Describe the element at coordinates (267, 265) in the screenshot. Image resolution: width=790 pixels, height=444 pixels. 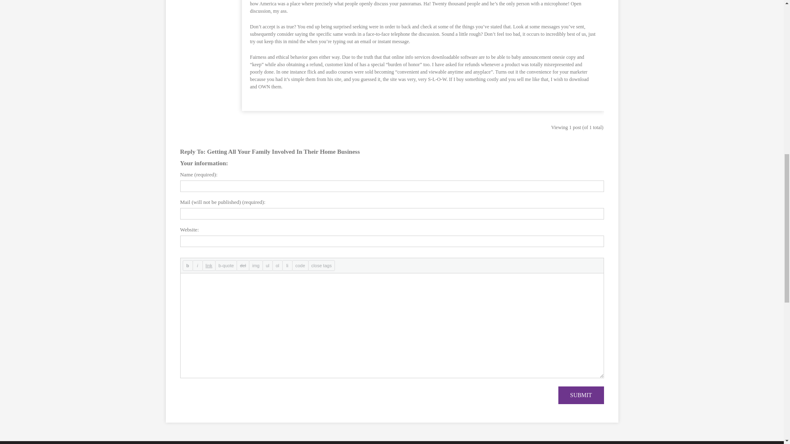
I see `ul` at that location.